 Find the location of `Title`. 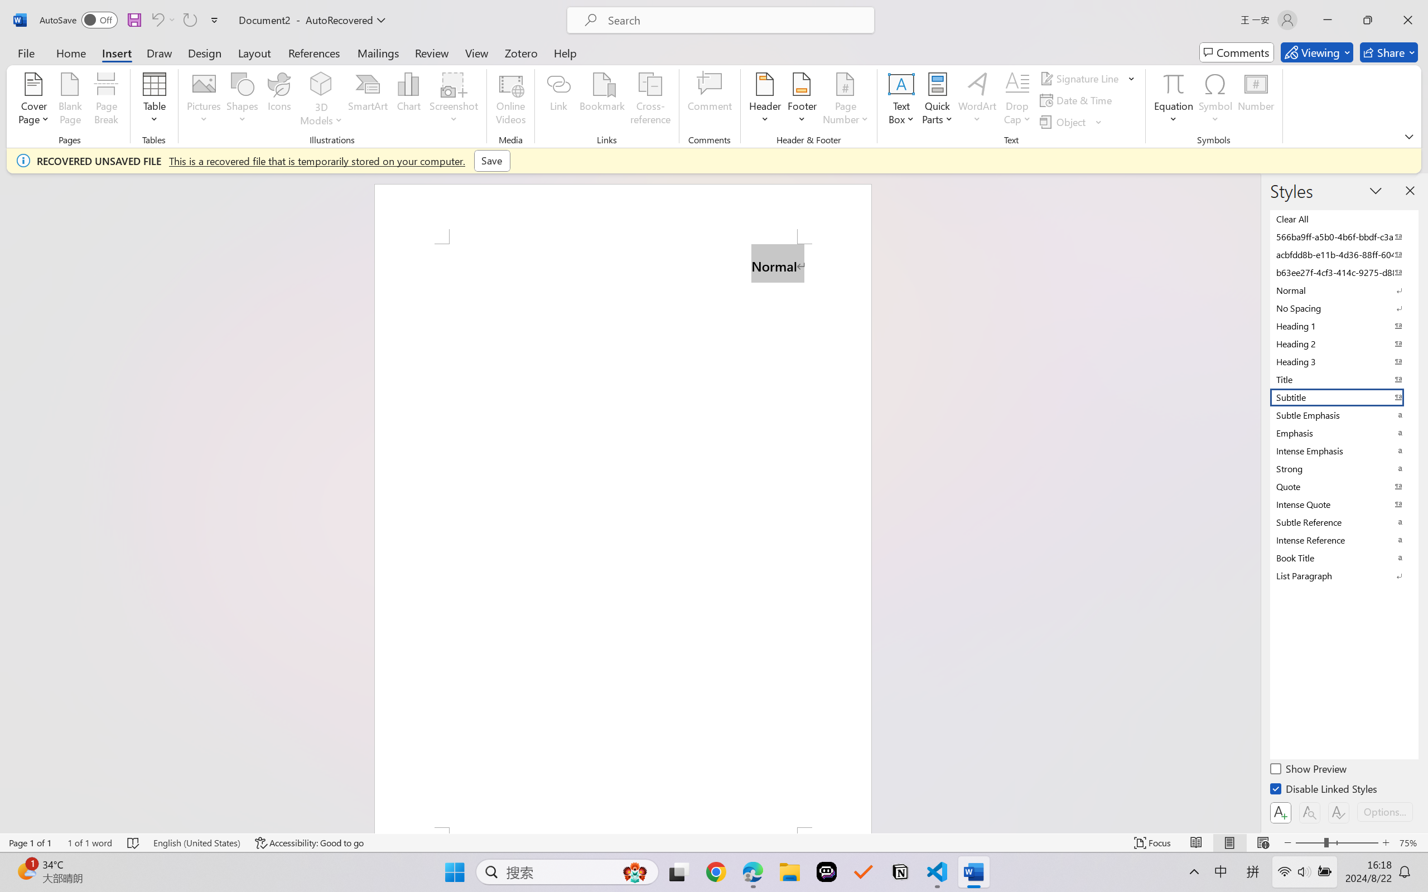

Title is located at coordinates (1343, 380).